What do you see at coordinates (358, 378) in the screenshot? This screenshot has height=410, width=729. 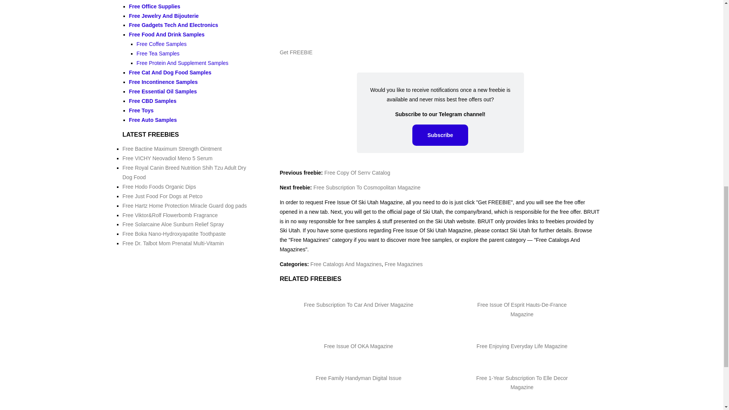 I see `Free Family Handyman Digital Issue` at bounding box center [358, 378].